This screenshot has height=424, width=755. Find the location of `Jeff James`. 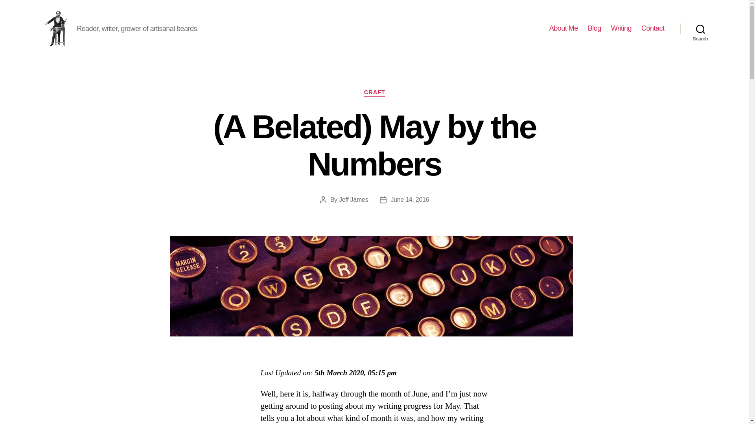

Jeff James is located at coordinates (354, 199).